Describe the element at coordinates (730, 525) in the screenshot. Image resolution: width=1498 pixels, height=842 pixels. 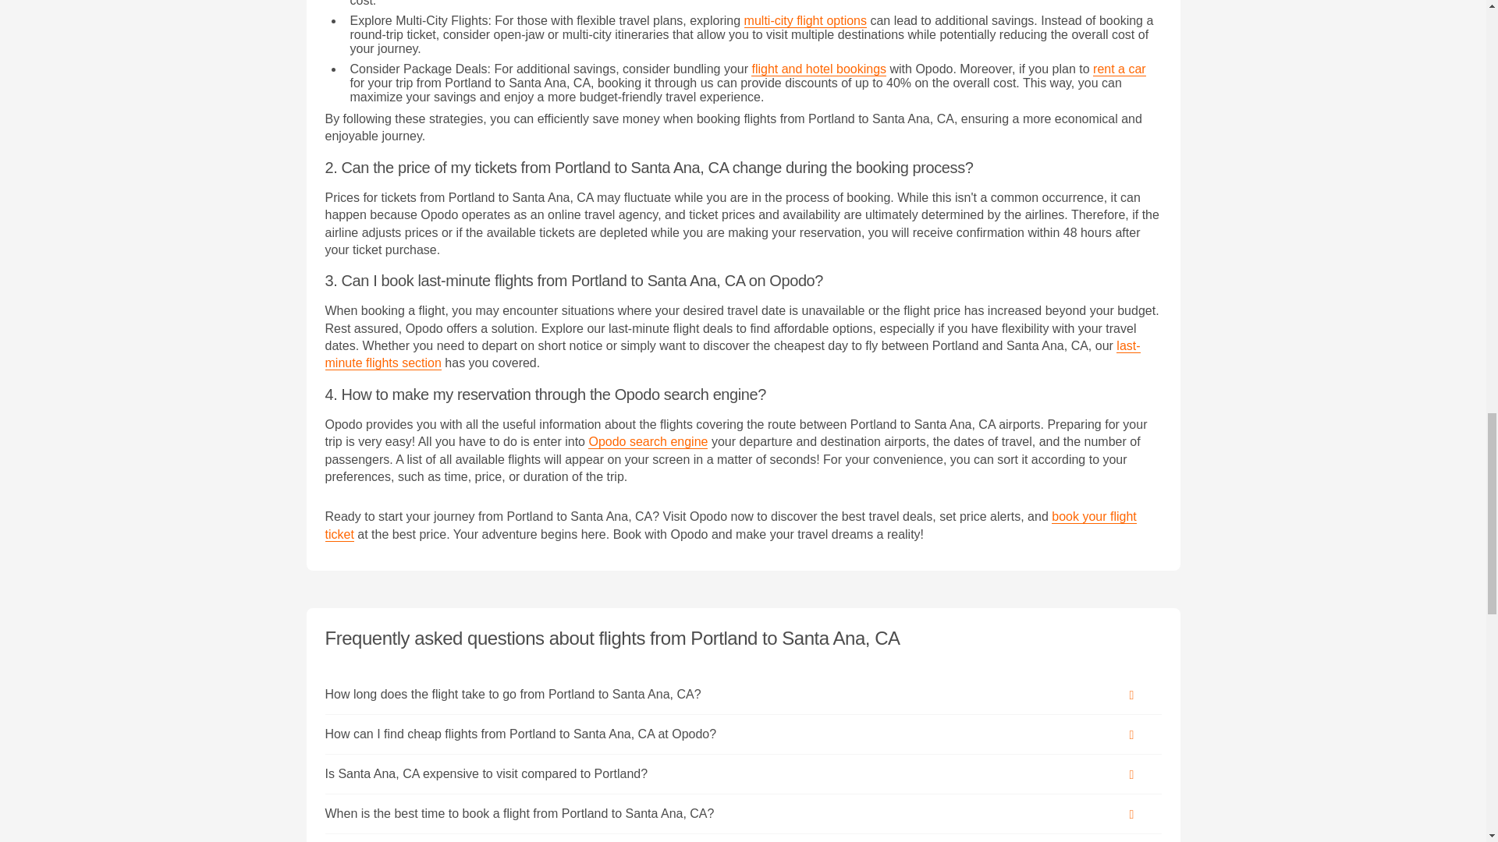
I see `book your flight ticket` at that location.